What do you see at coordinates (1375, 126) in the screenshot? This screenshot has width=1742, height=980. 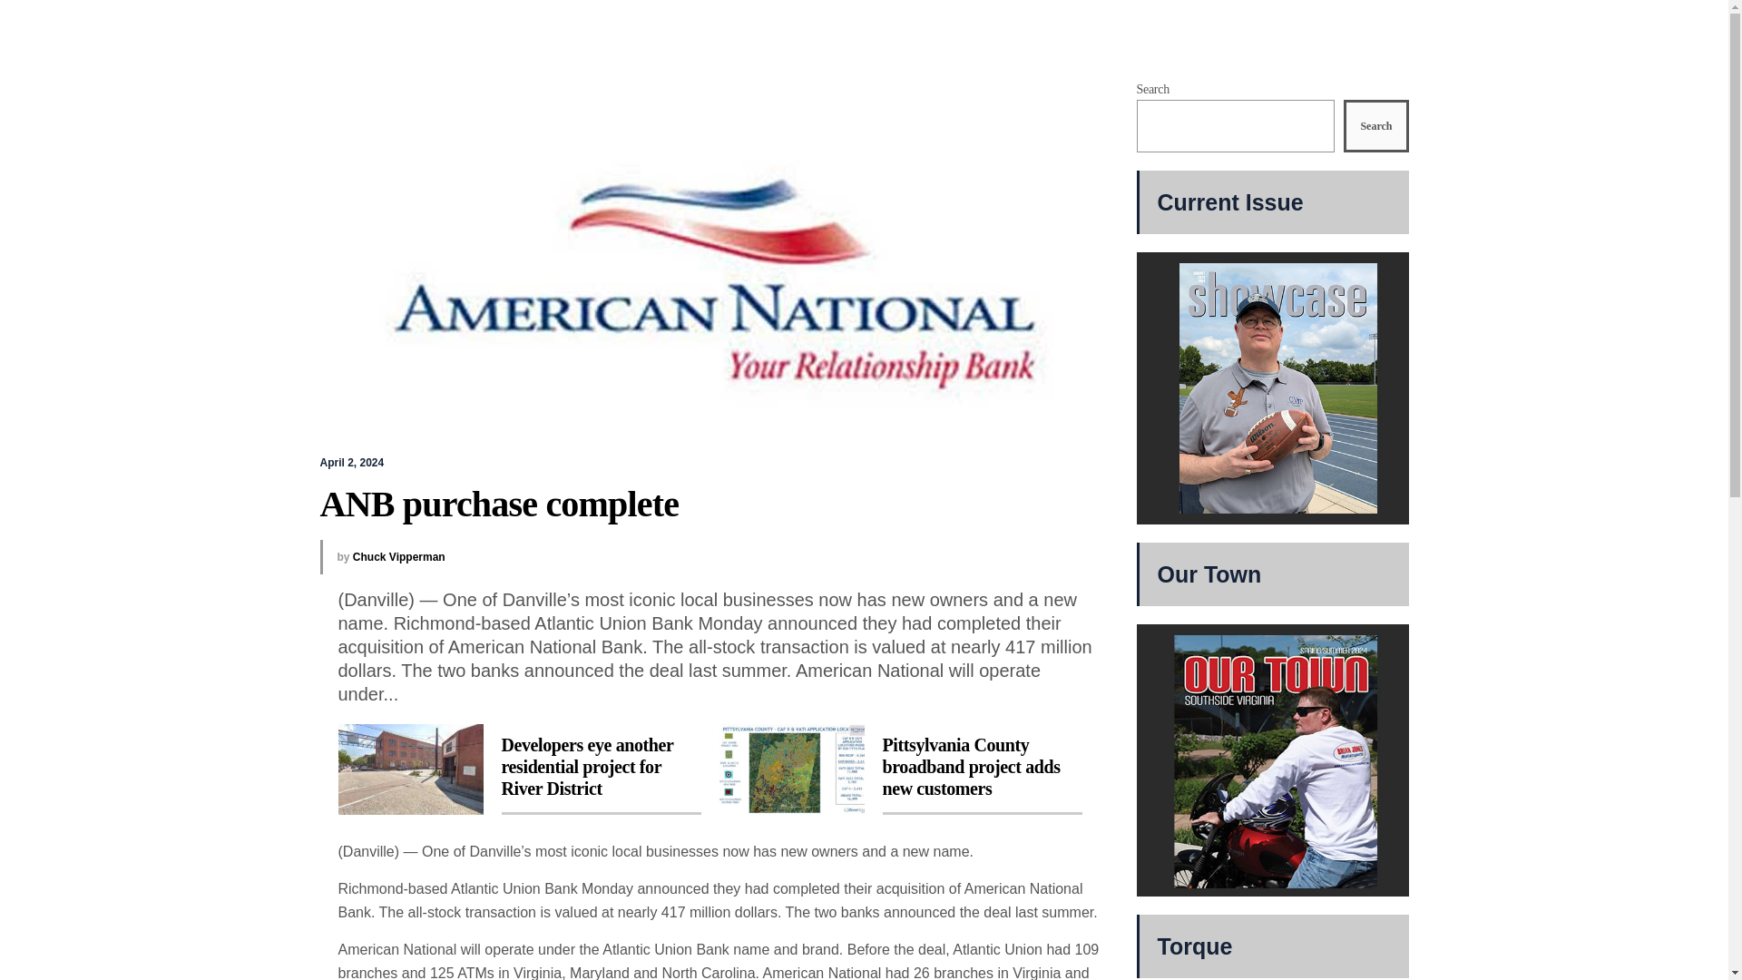 I see `Search` at bounding box center [1375, 126].